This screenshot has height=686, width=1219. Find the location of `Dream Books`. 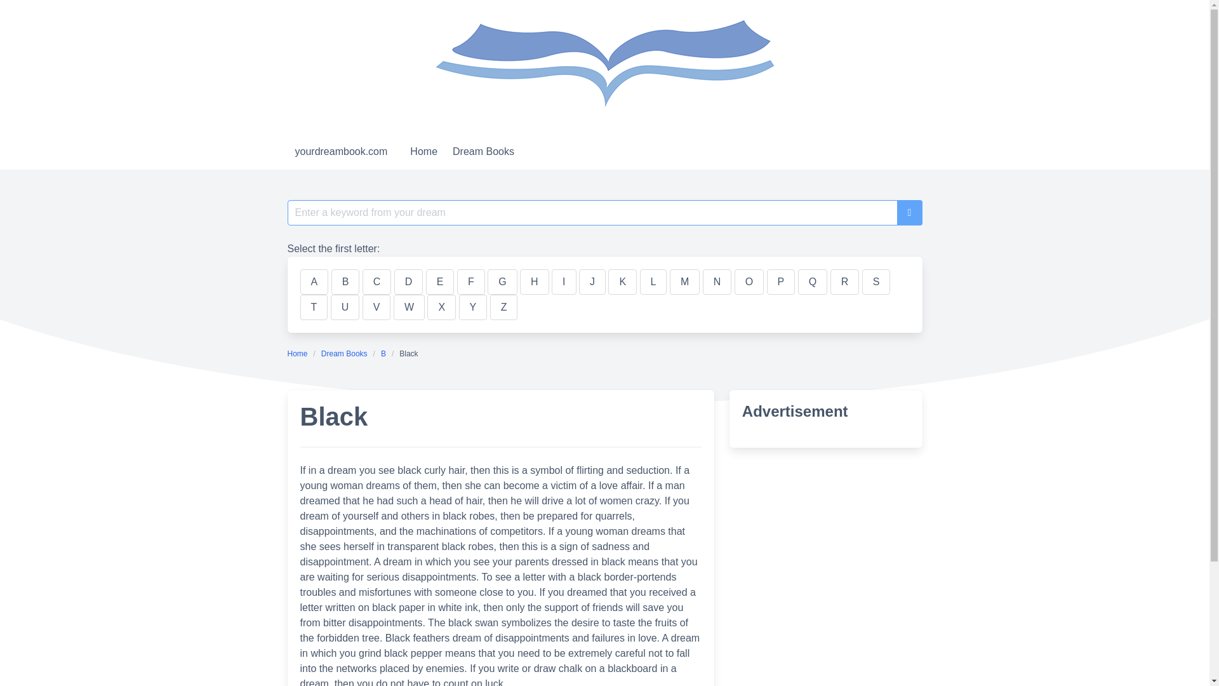

Dream Books is located at coordinates (344, 353).